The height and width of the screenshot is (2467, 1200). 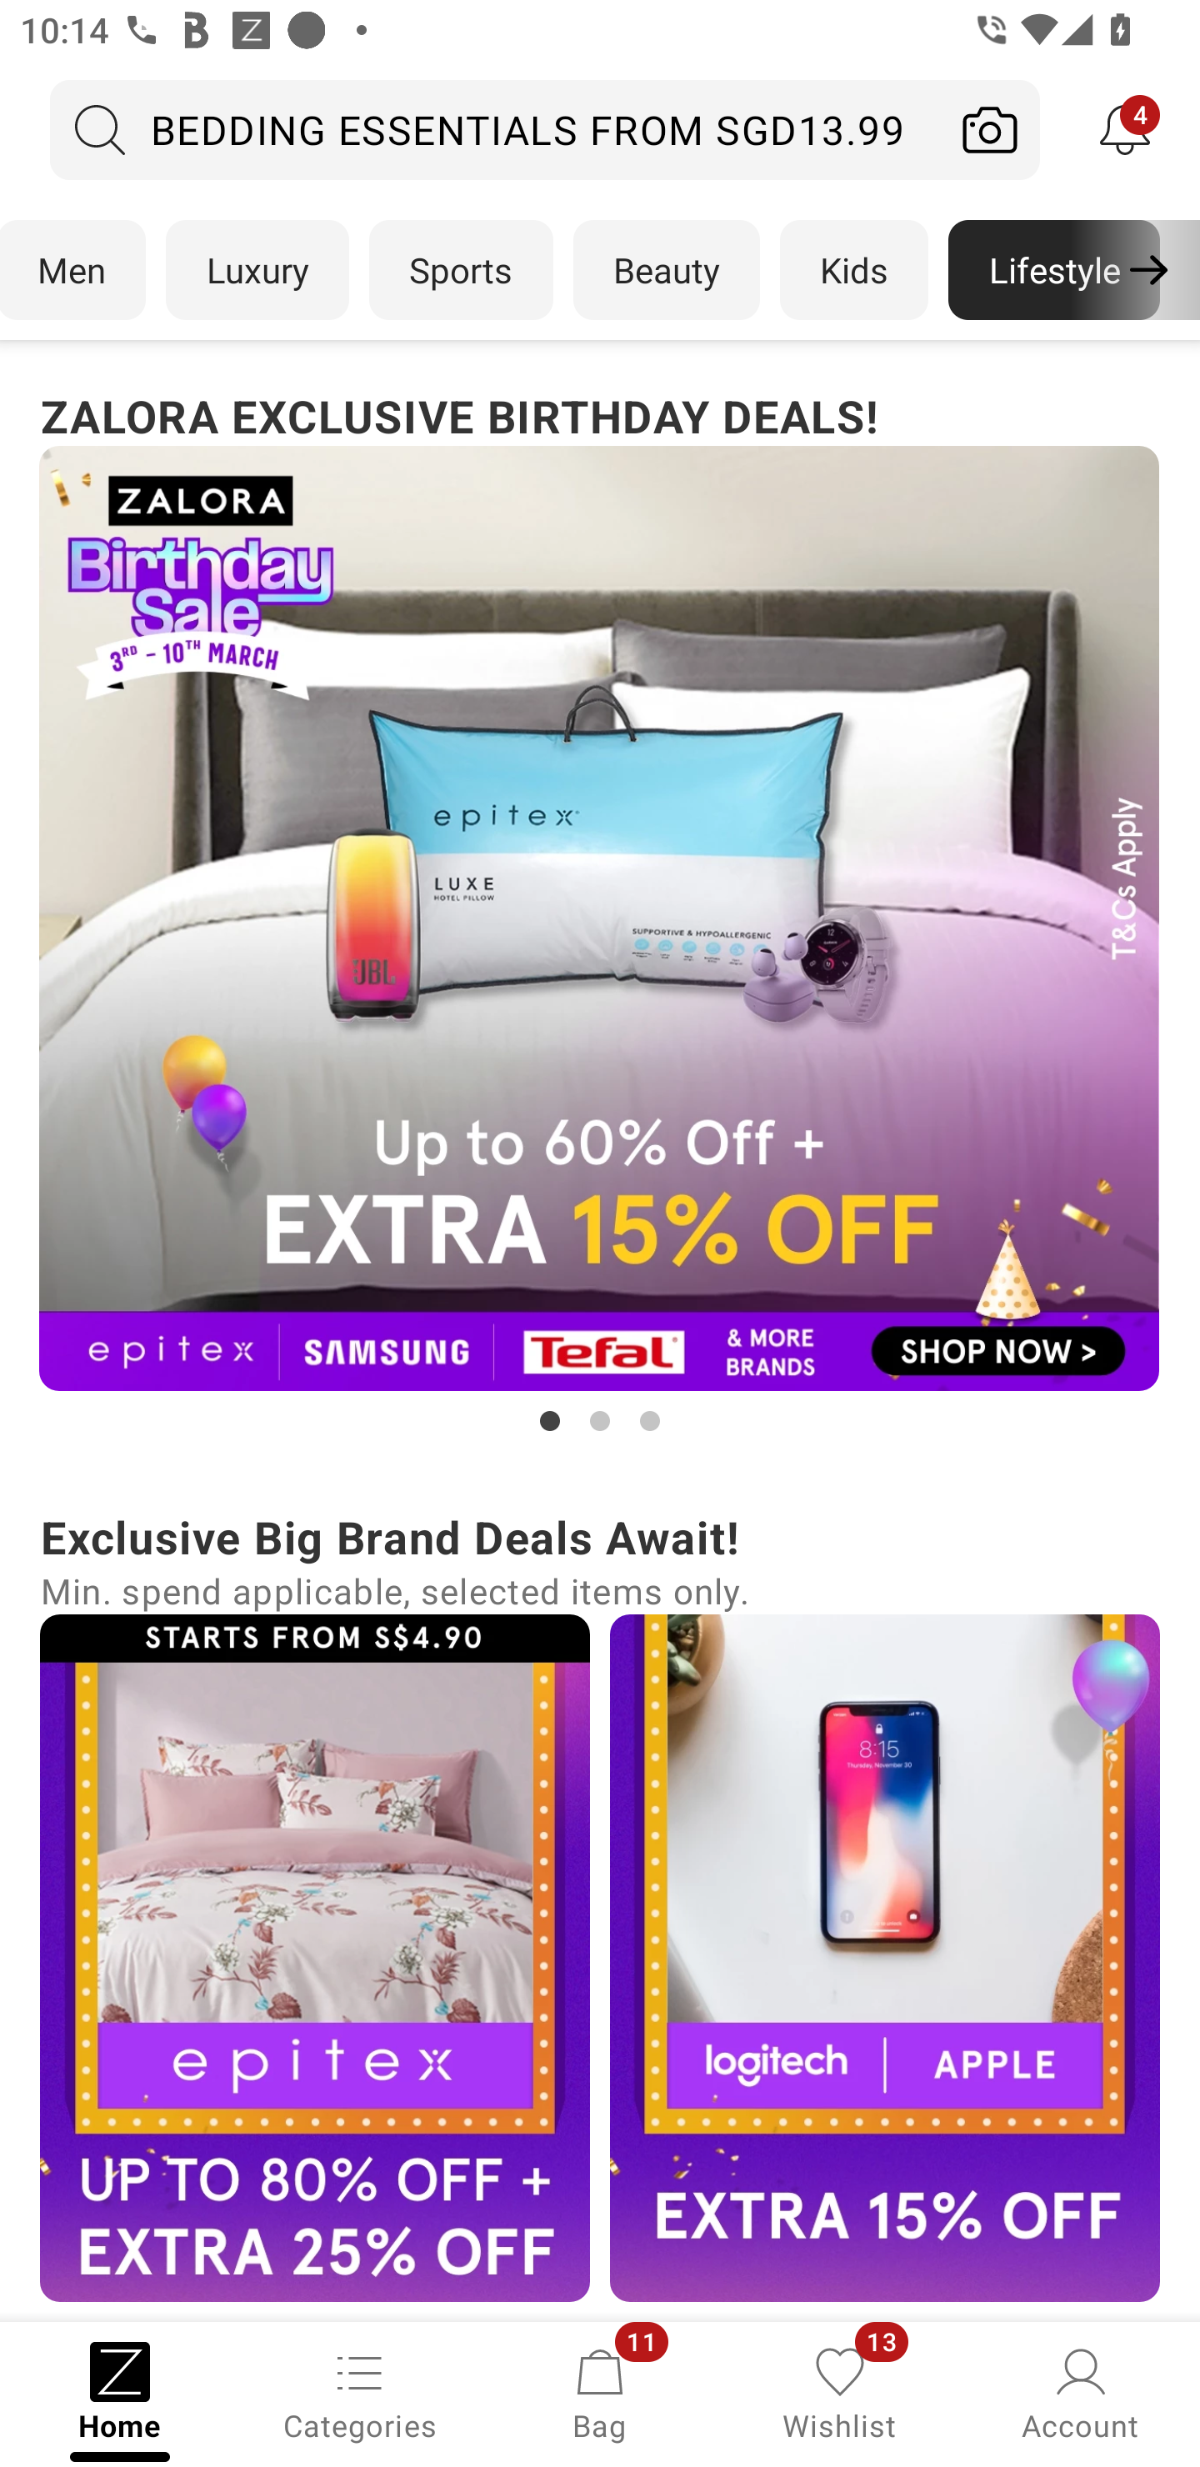 What do you see at coordinates (1053, 270) in the screenshot?
I see `Lifestyle` at bounding box center [1053, 270].